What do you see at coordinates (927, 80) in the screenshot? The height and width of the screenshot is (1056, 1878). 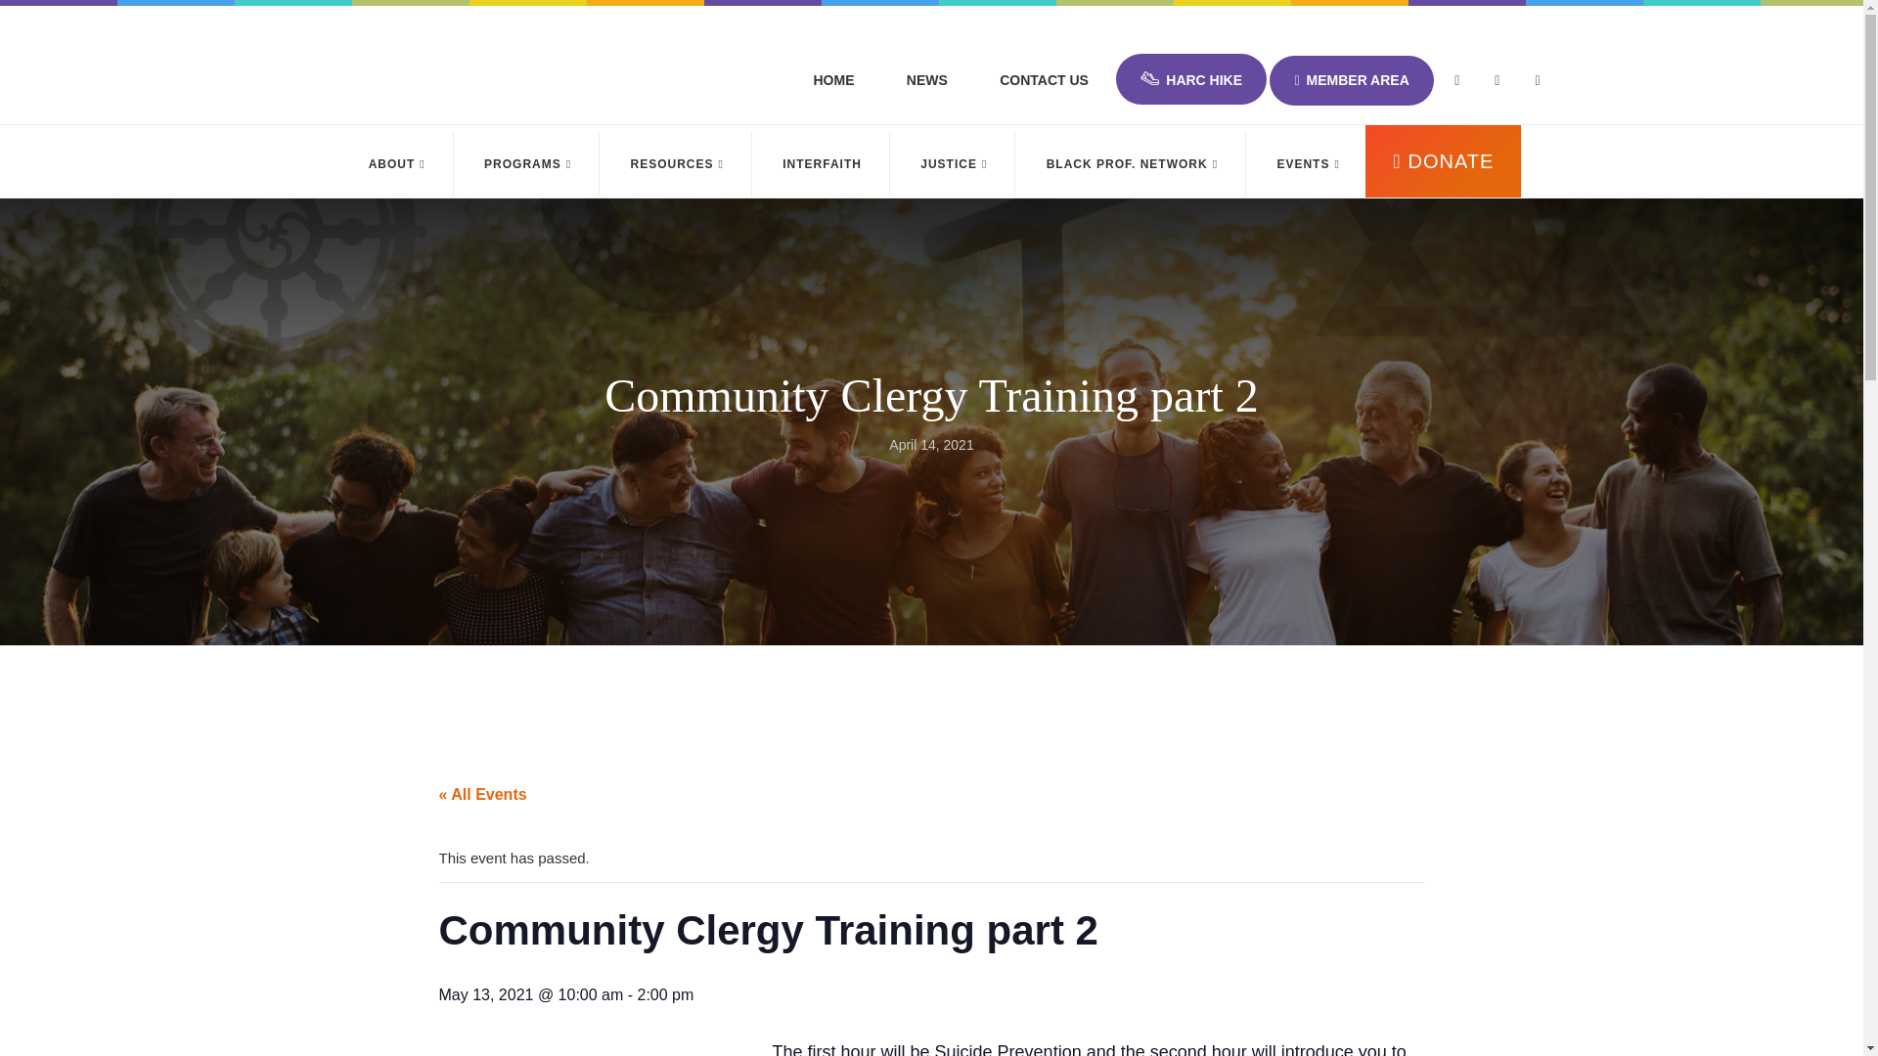 I see `NEWS` at bounding box center [927, 80].